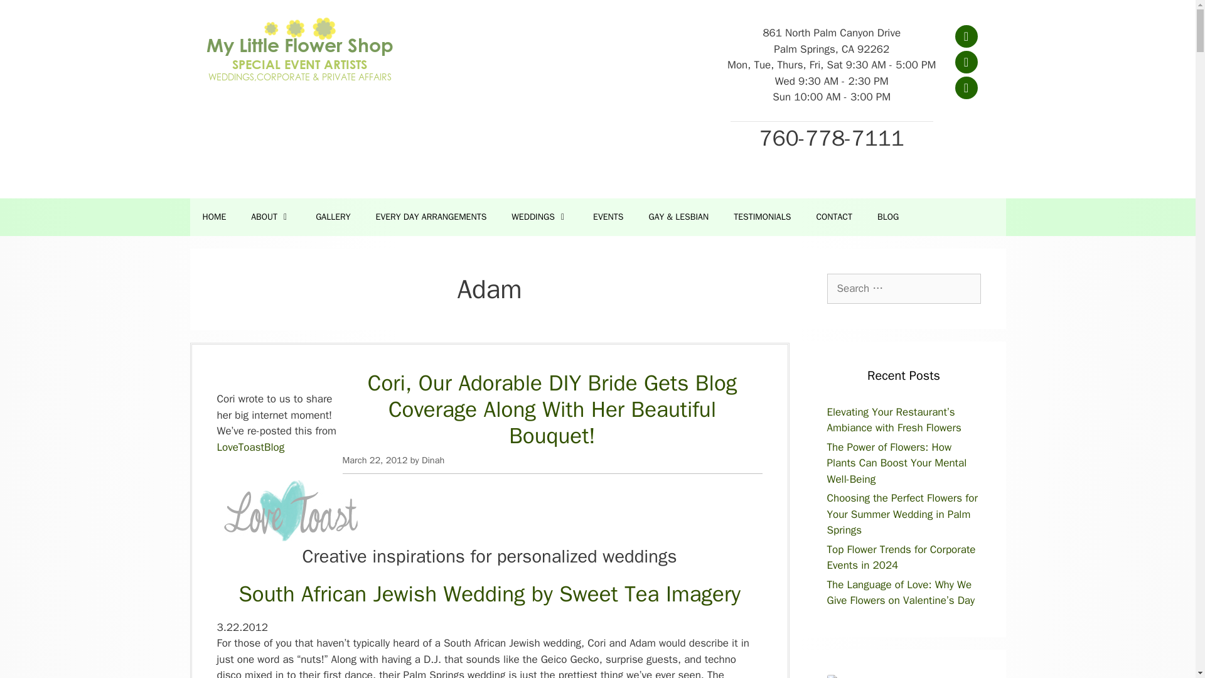 The image size is (1205, 678). Describe the element at coordinates (271, 217) in the screenshot. I see `ABOUT` at that location.